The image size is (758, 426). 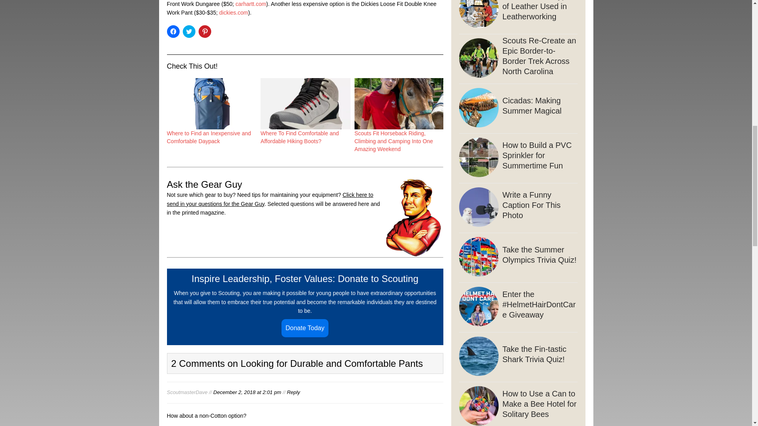 I want to click on Take the Summer Olympics Trivia Quiz!, so click(x=518, y=258).